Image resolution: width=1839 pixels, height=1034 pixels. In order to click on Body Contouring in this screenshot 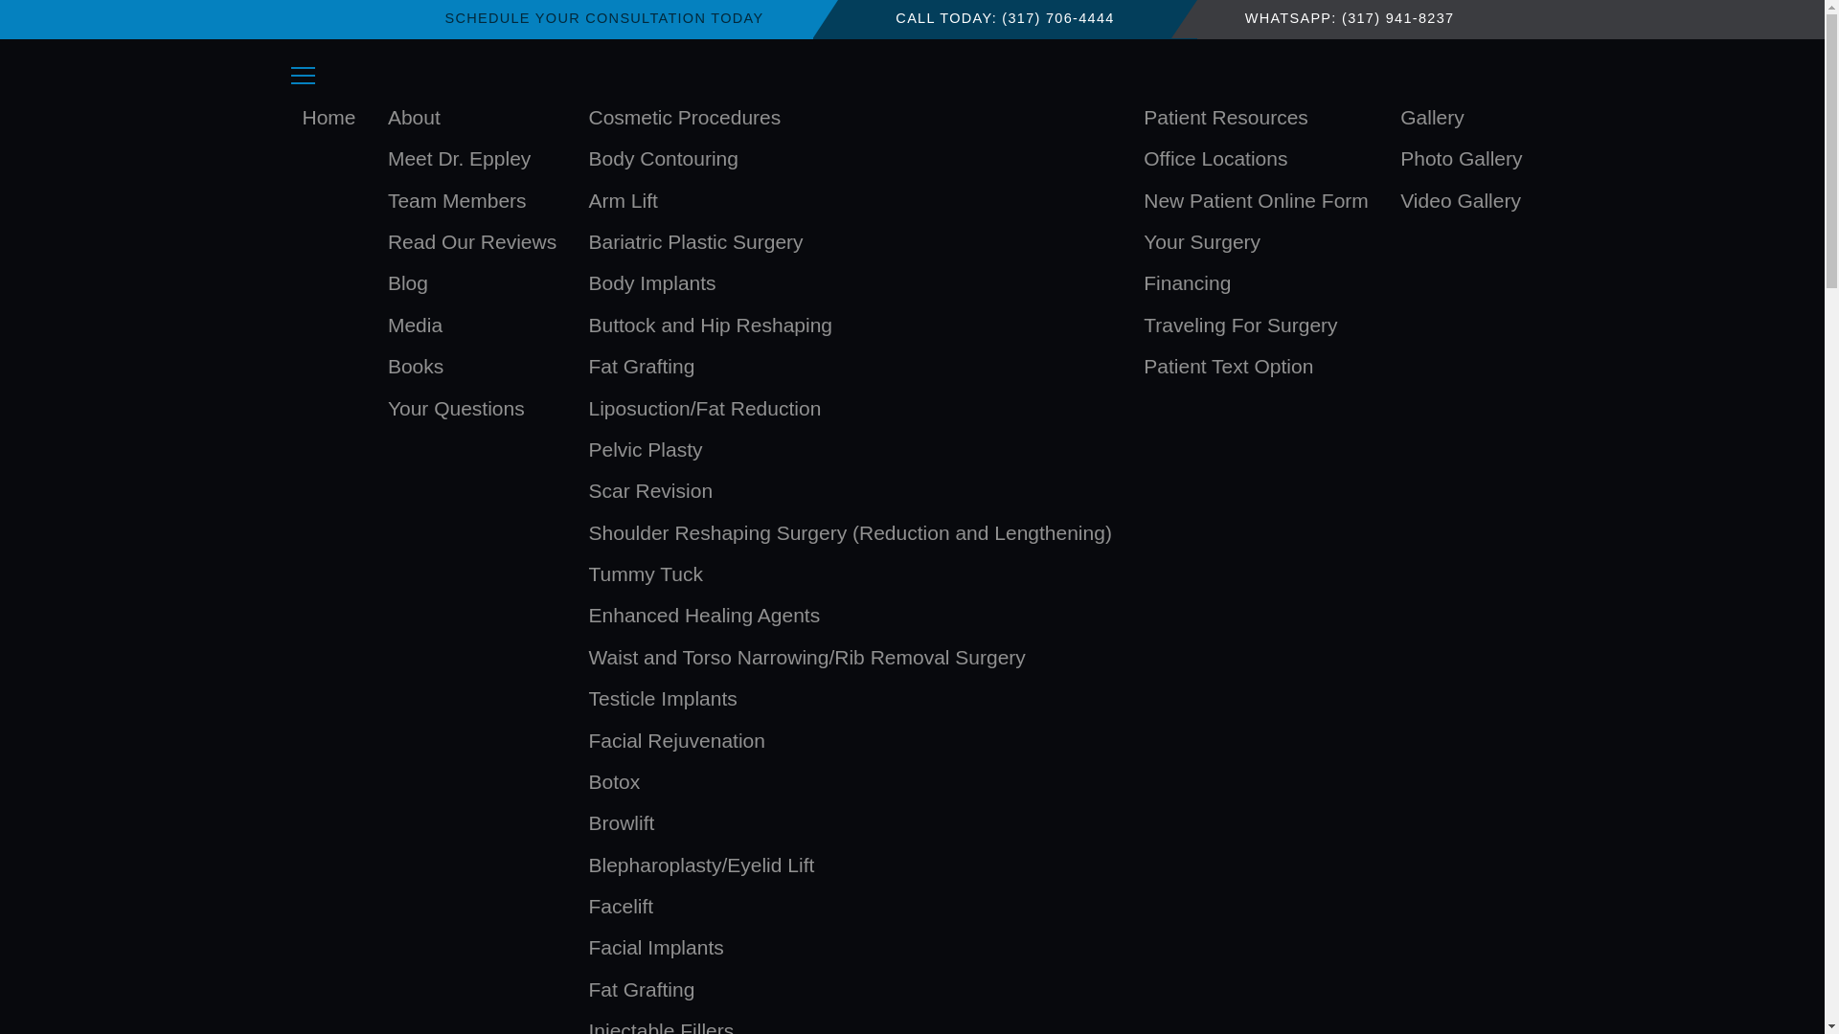, I will do `click(664, 157)`.